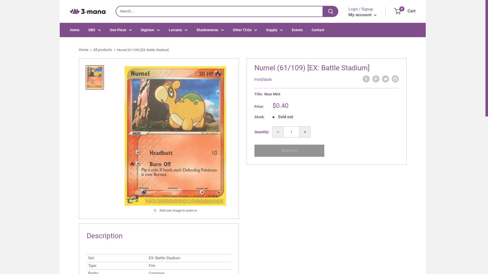 The image size is (488, 274). What do you see at coordinates (82, 143) in the screenshot?
I see `GNF` at bounding box center [82, 143].